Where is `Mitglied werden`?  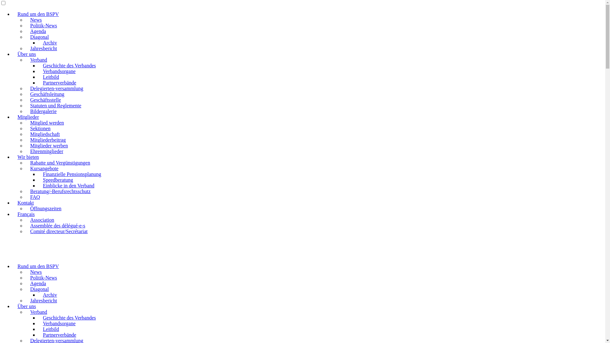
Mitglied werden is located at coordinates (47, 123).